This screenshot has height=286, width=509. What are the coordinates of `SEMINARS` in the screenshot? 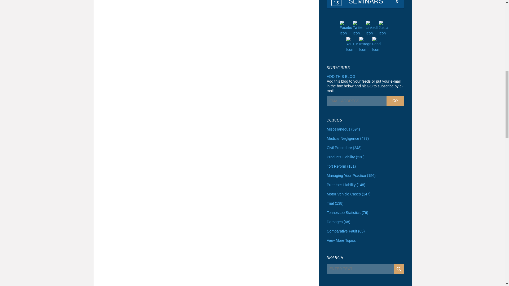 It's located at (365, 4).